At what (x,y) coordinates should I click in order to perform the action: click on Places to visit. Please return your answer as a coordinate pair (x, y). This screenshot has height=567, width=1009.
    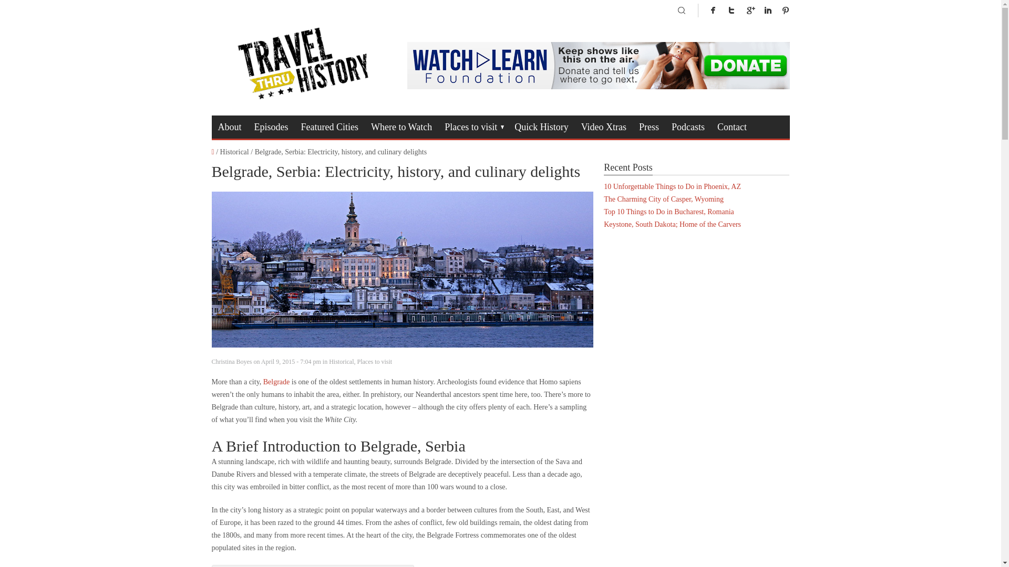
    Looking at the image, I should click on (374, 361).